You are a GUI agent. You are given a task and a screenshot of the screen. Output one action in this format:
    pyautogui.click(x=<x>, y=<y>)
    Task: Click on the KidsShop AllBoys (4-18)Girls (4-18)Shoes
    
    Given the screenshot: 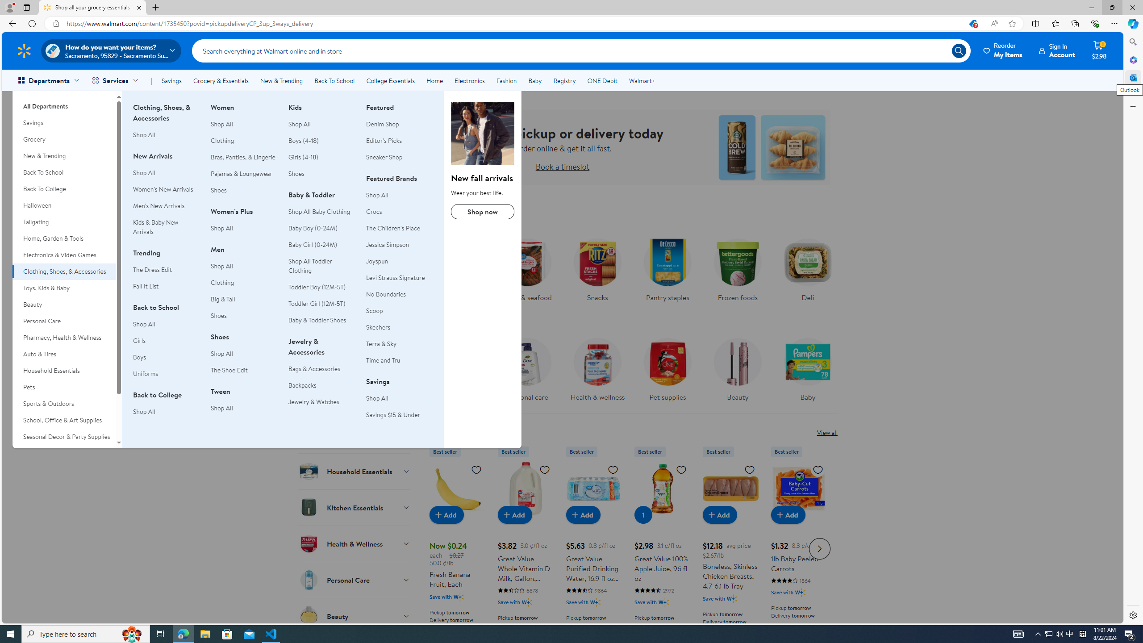 What is the action you would take?
    pyautogui.click(x=321, y=145)
    